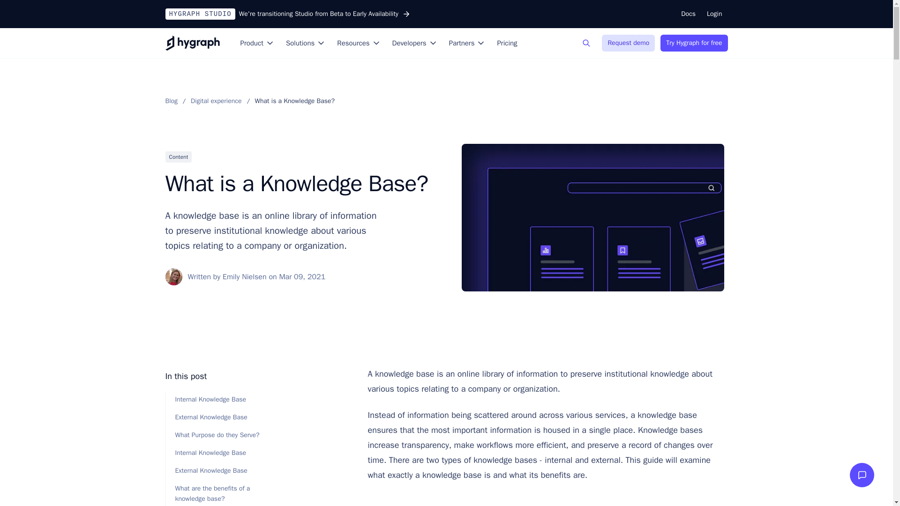 The height and width of the screenshot is (506, 900). What do you see at coordinates (688, 14) in the screenshot?
I see `Docs` at bounding box center [688, 14].